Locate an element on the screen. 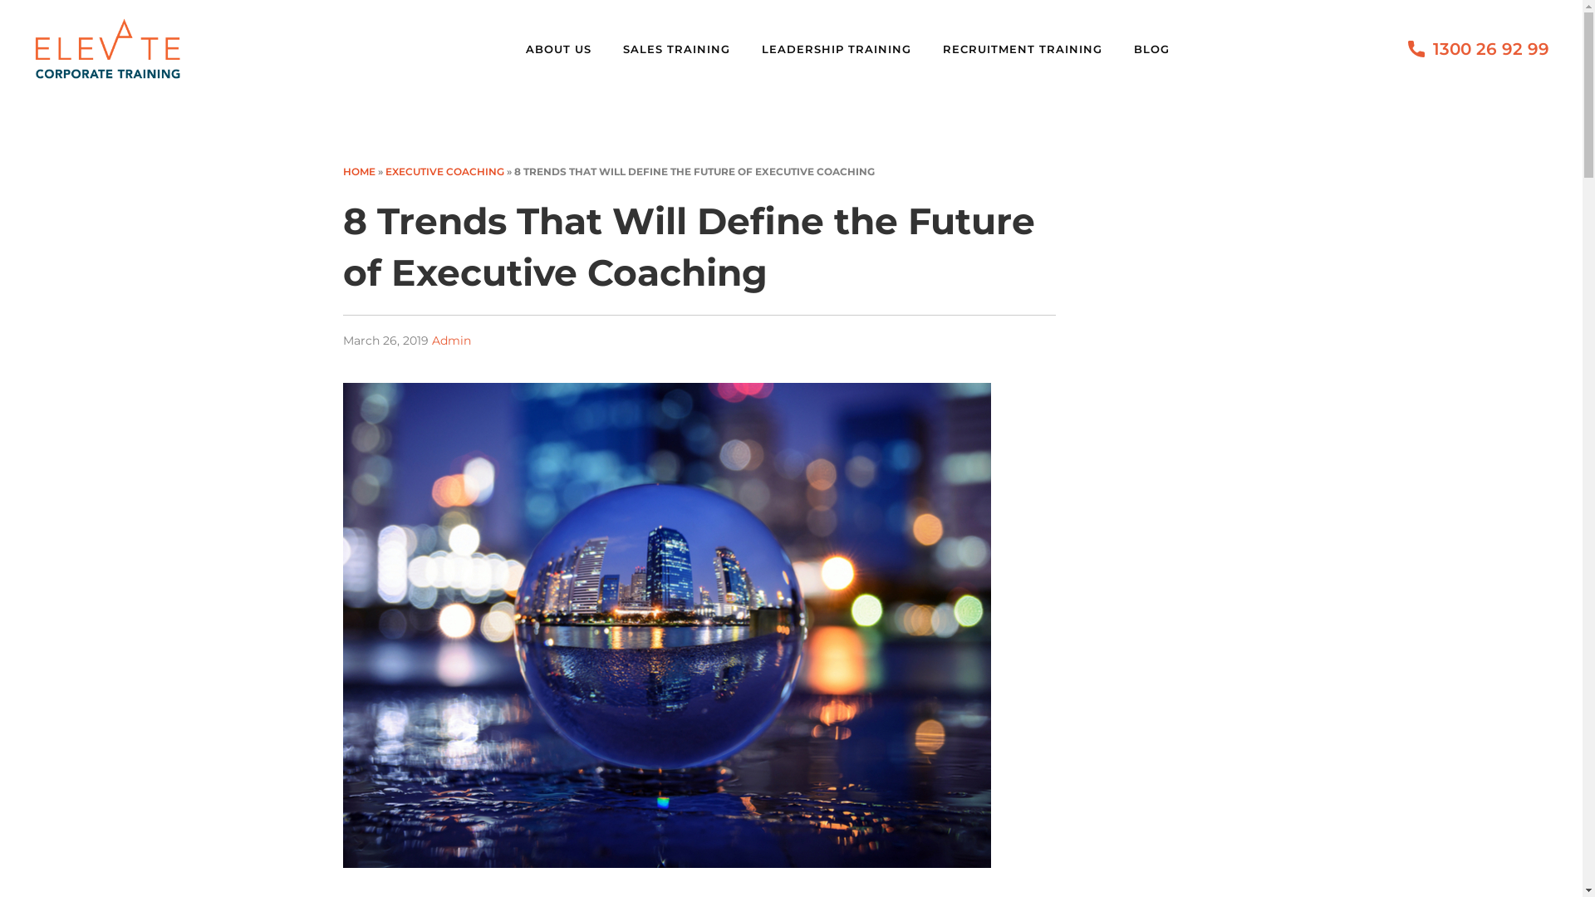 The image size is (1595, 897). SALES TRAINING is located at coordinates (686, 49).